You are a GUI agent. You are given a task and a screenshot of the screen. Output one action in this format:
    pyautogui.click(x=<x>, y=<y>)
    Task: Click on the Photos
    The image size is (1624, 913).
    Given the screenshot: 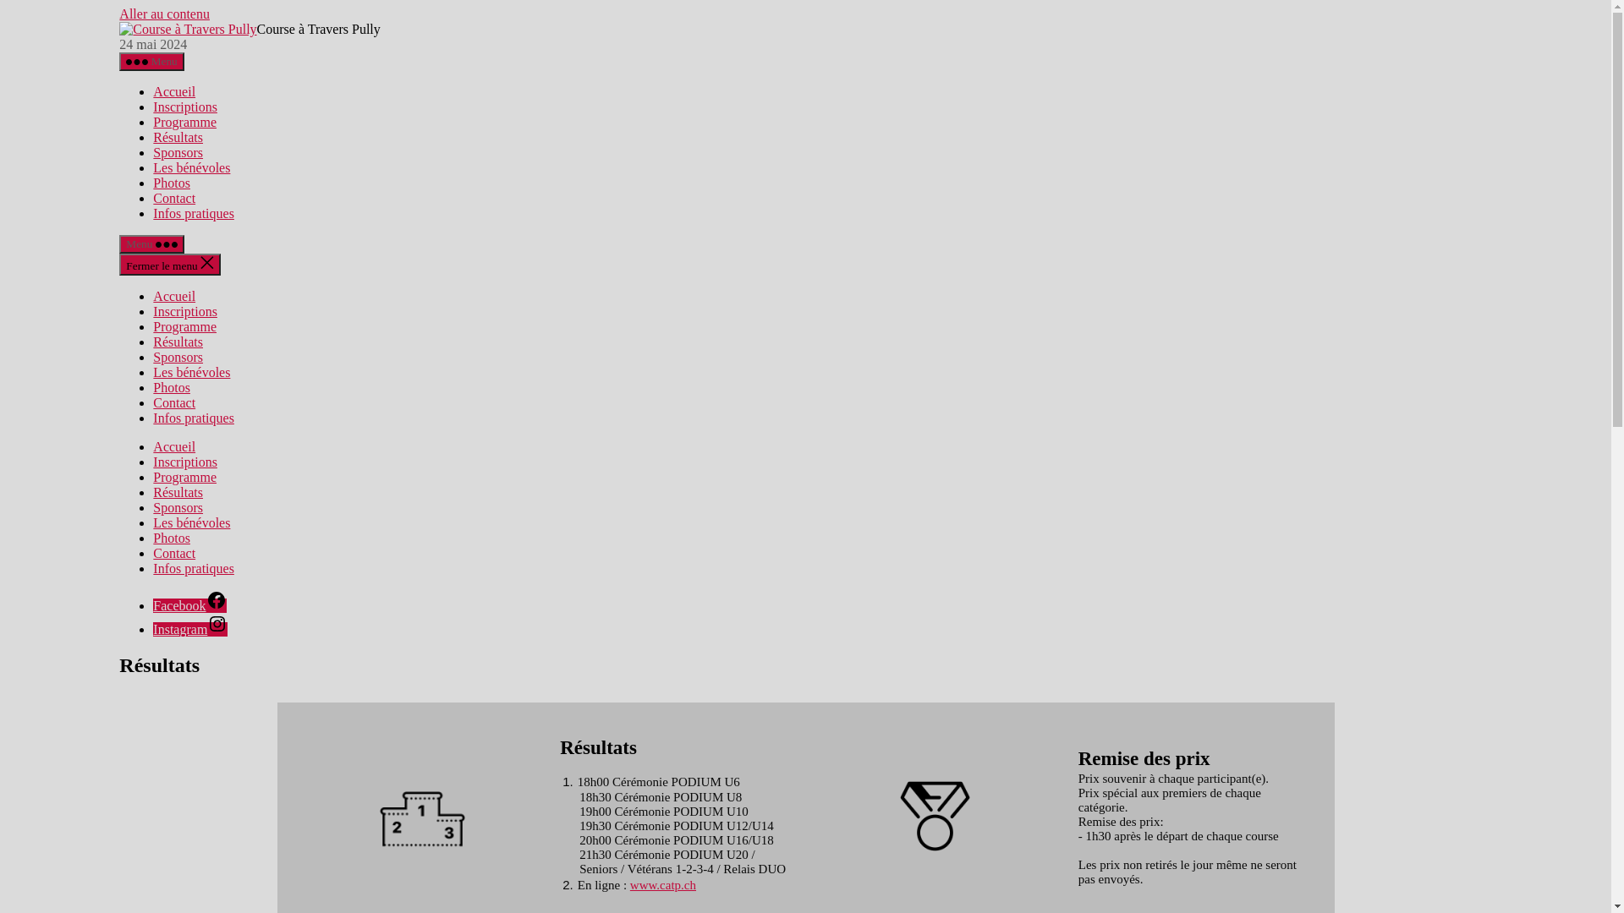 What is the action you would take?
    pyautogui.click(x=172, y=538)
    